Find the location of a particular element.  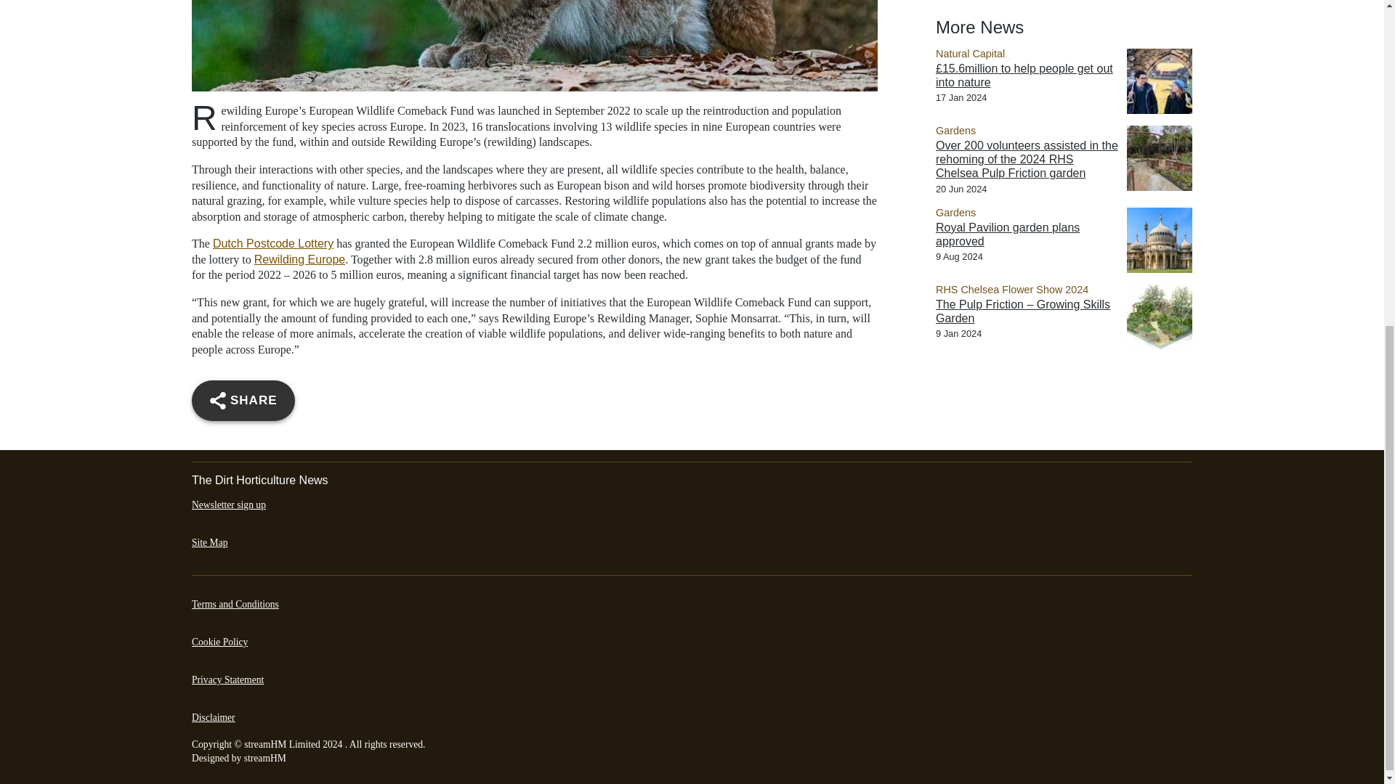

Dutch Postcode Lottery is located at coordinates (273, 244).